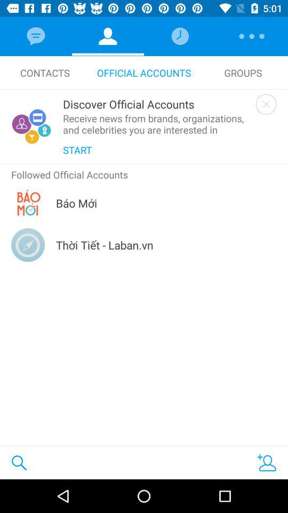 The height and width of the screenshot is (513, 288). Describe the element at coordinates (157, 124) in the screenshot. I see `press item above the start item` at that location.